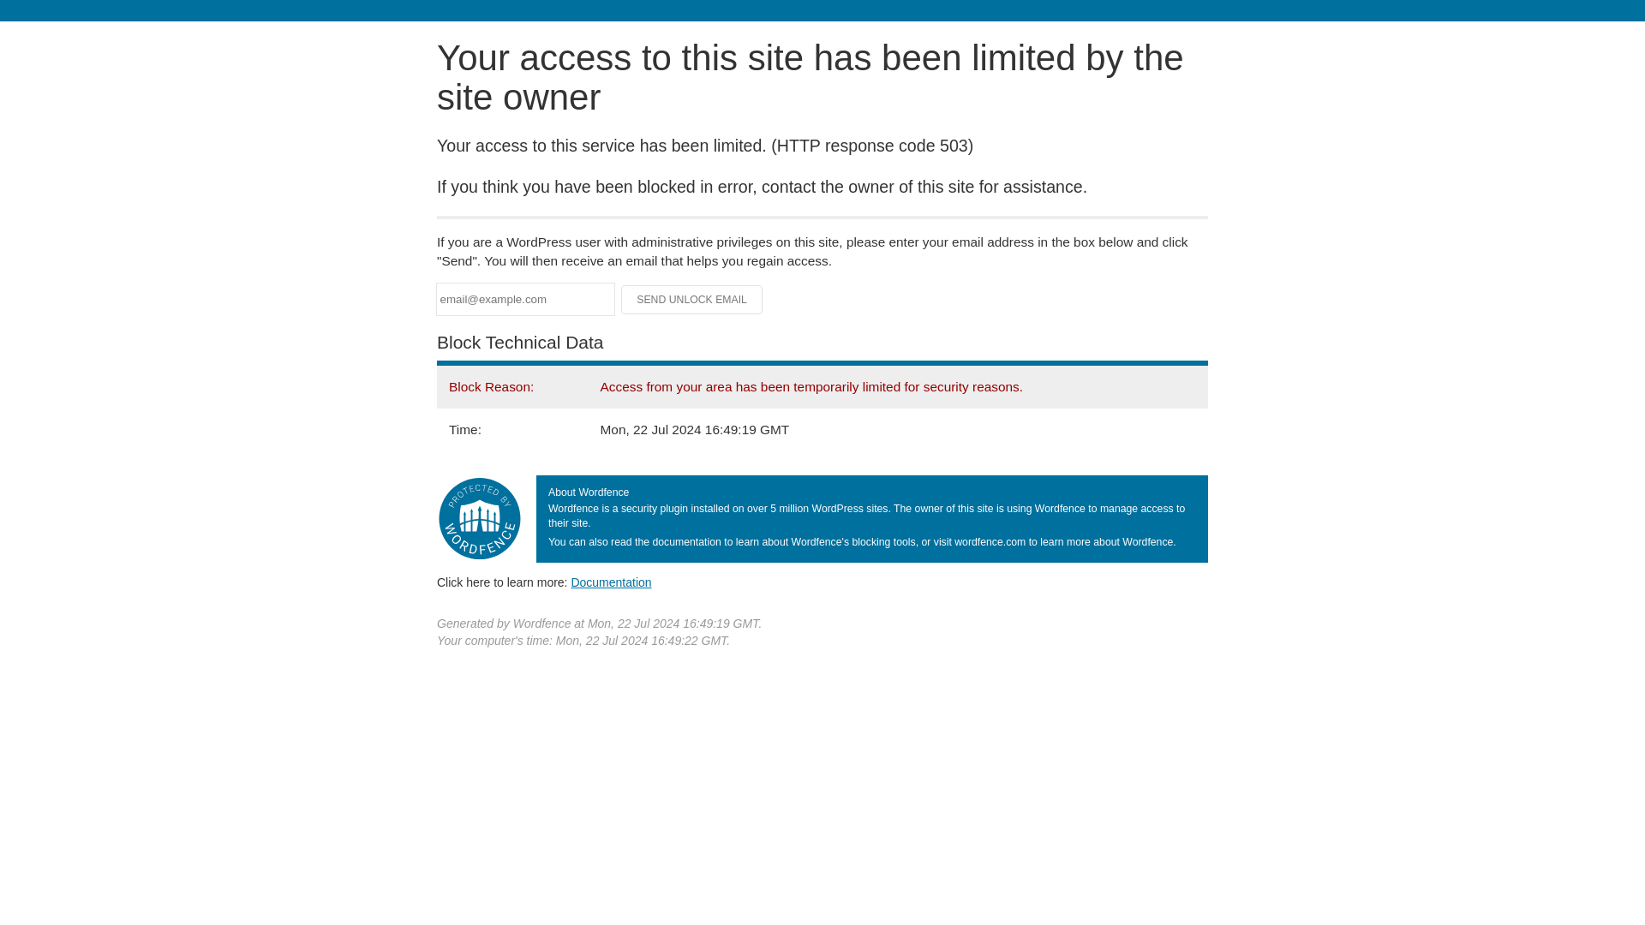 Image resolution: width=1645 pixels, height=925 pixels. Describe the element at coordinates (611, 582) in the screenshot. I see `Documentation` at that location.